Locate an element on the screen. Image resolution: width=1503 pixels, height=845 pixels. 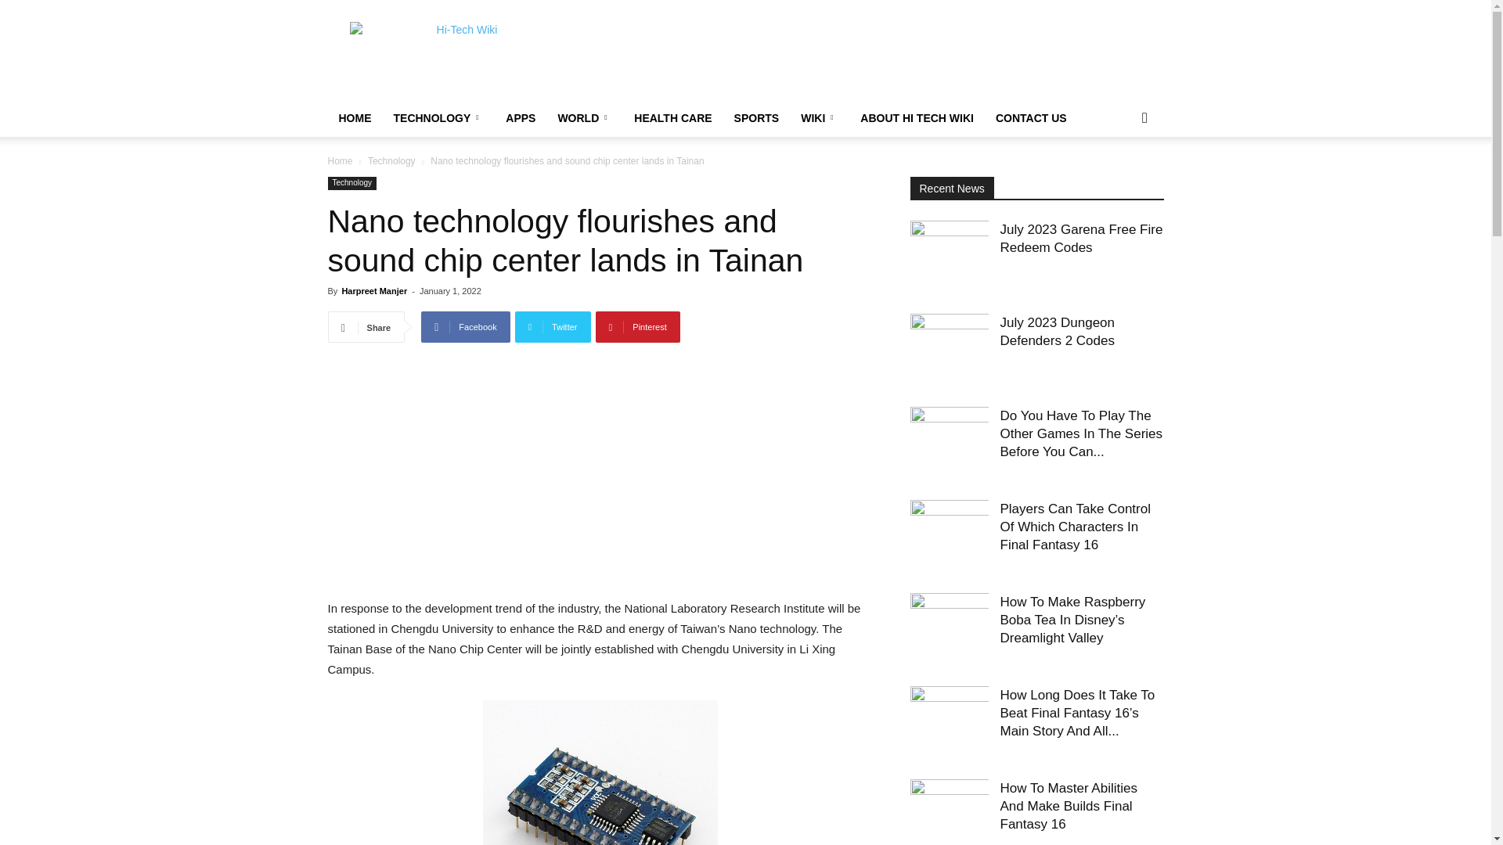
WIKI is located at coordinates (819, 117).